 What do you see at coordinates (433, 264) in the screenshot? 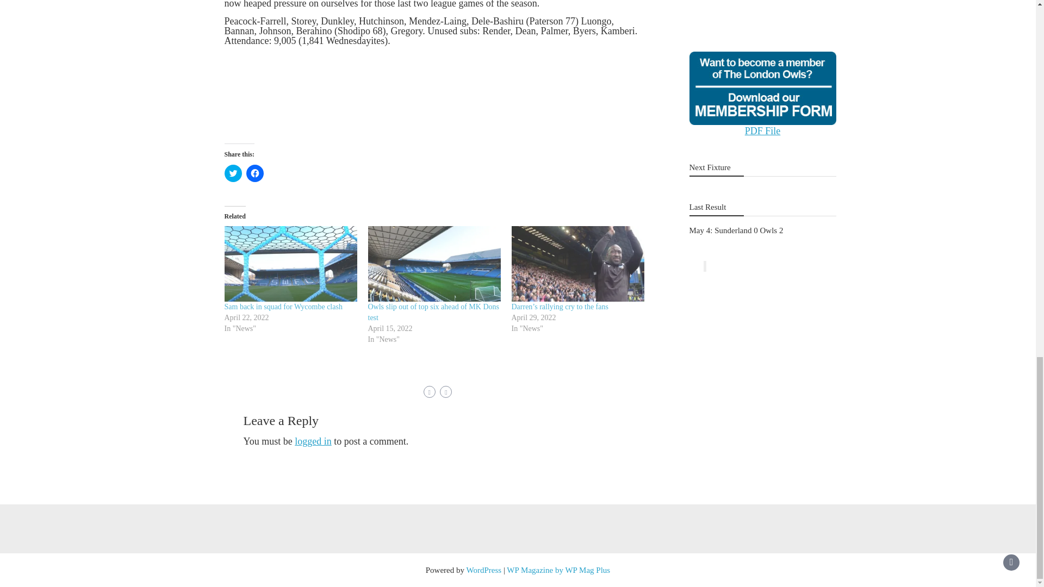
I see `Owls slip out of top six ahead of MK Dons test` at bounding box center [433, 264].